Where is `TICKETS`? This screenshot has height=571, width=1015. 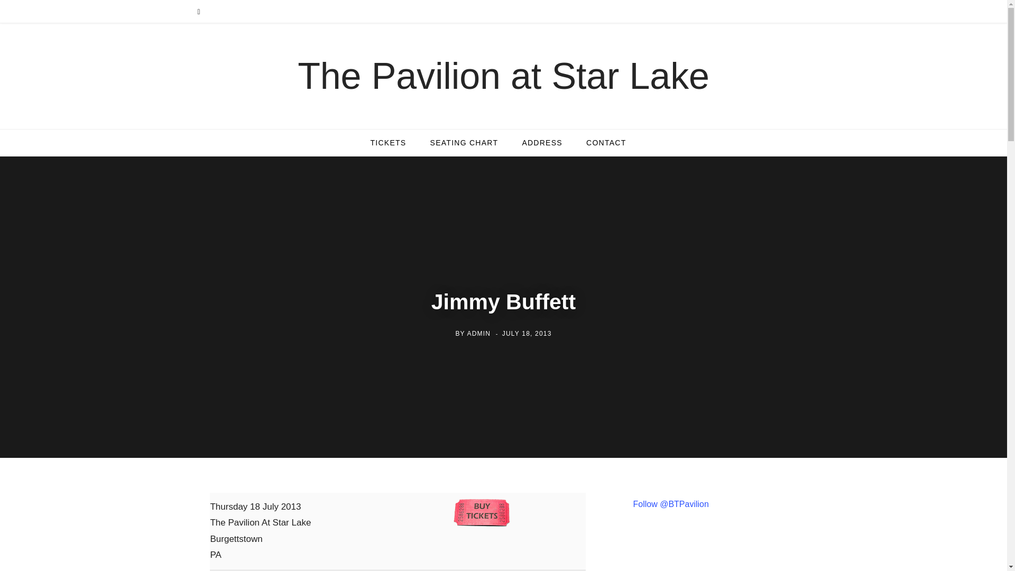
TICKETS is located at coordinates (387, 143).